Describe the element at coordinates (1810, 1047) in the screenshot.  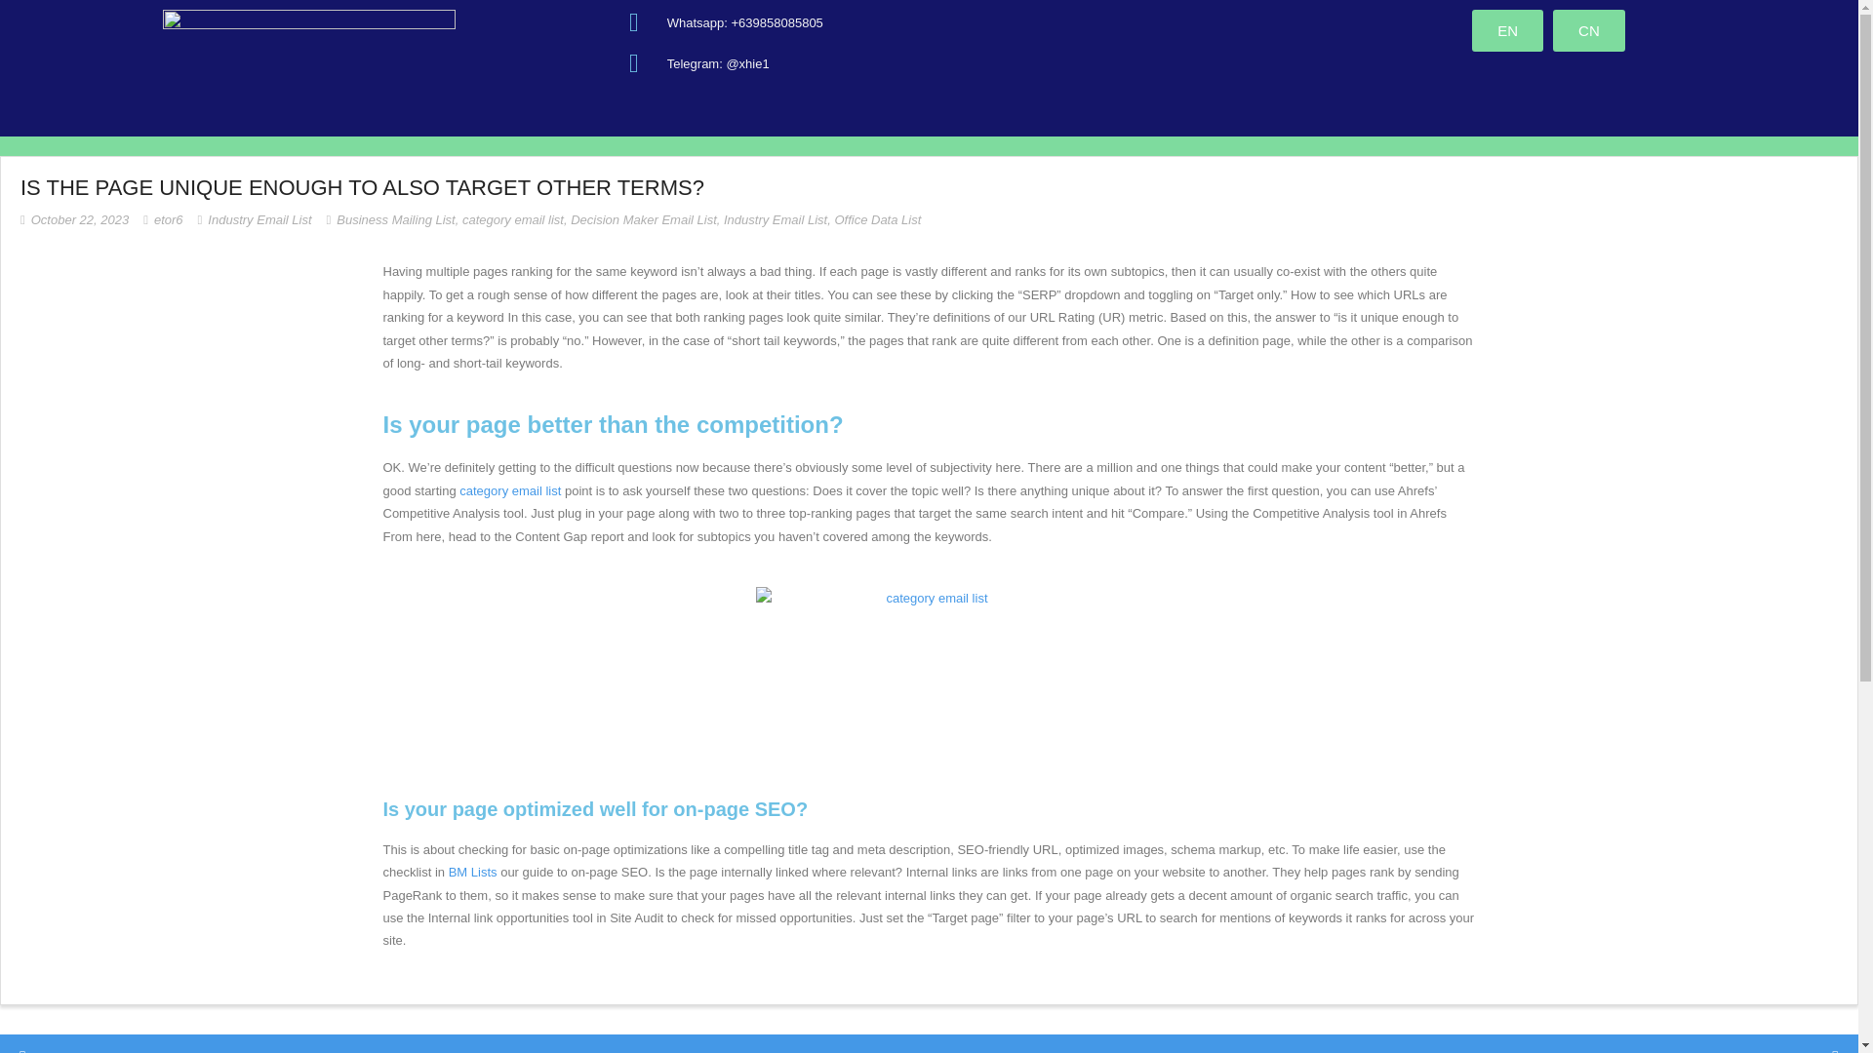
I see `NEXT` at that location.